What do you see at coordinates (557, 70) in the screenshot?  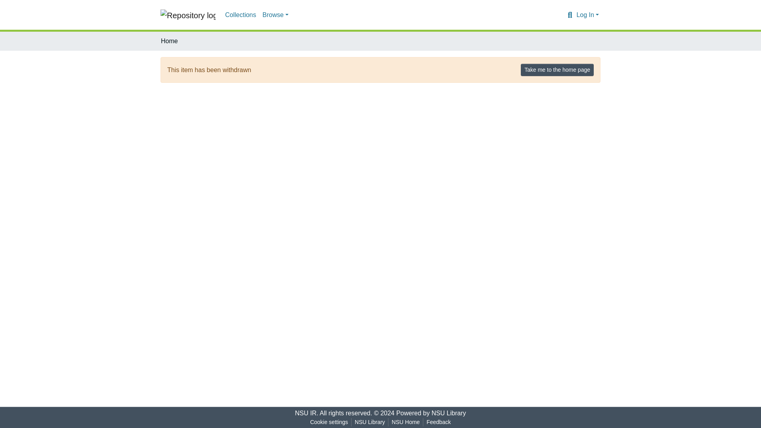 I see `Take me to the home page` at bounding box center [557, 70].